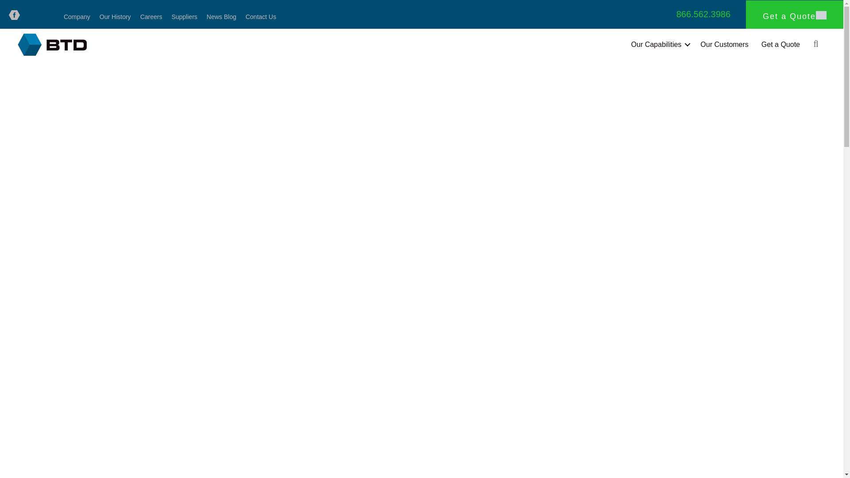  I want to click on Contact Us, so click(261, 17).